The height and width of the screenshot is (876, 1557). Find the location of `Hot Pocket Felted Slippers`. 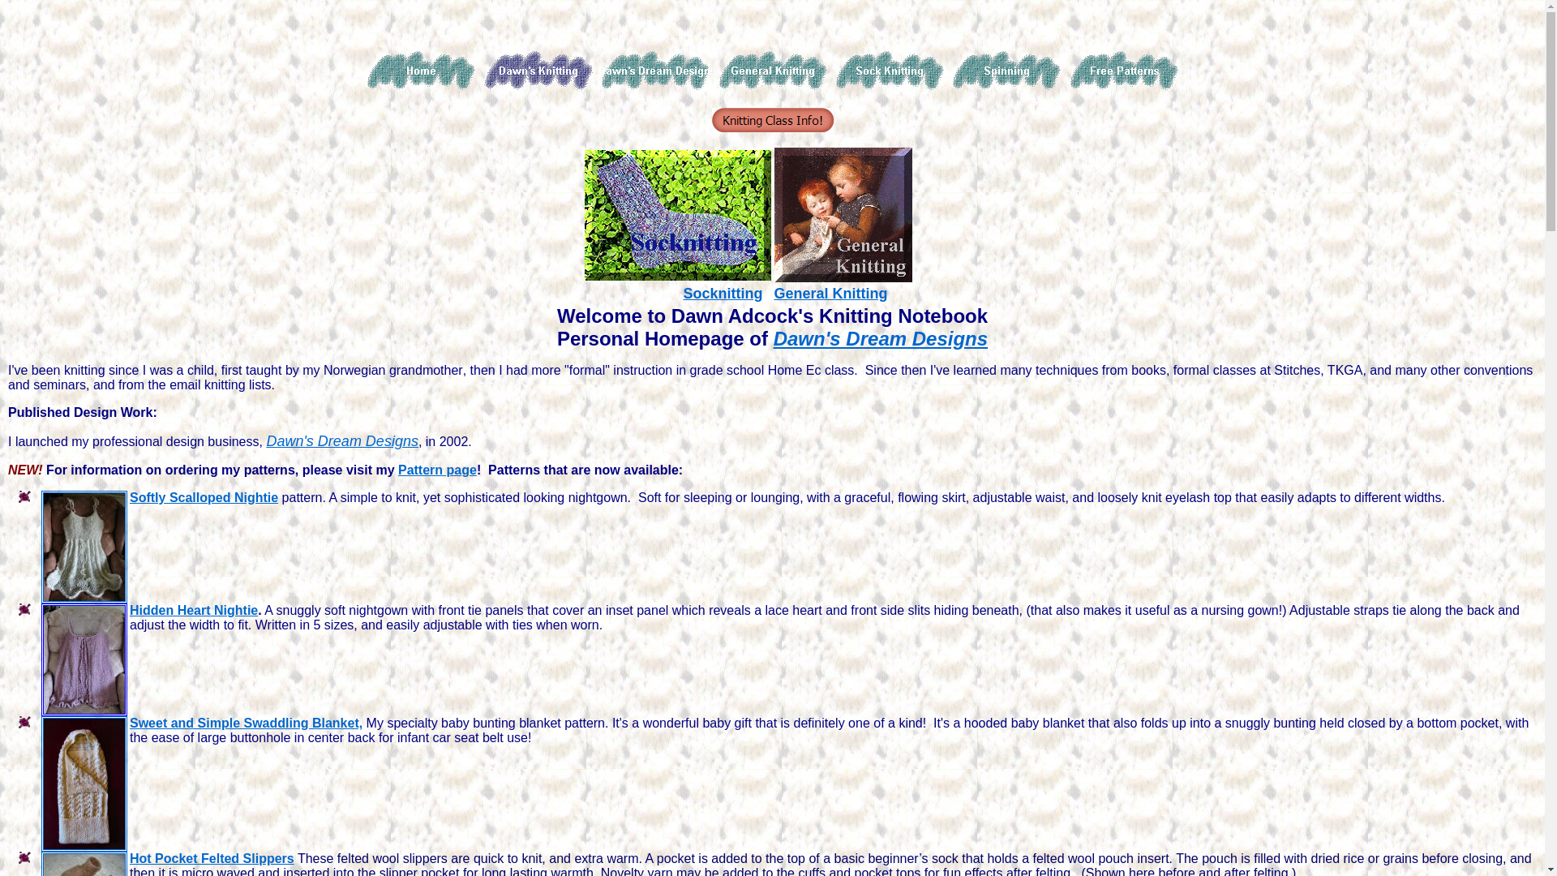

Hot Pocket Felted Slippers is located at coordinates (212, 858).